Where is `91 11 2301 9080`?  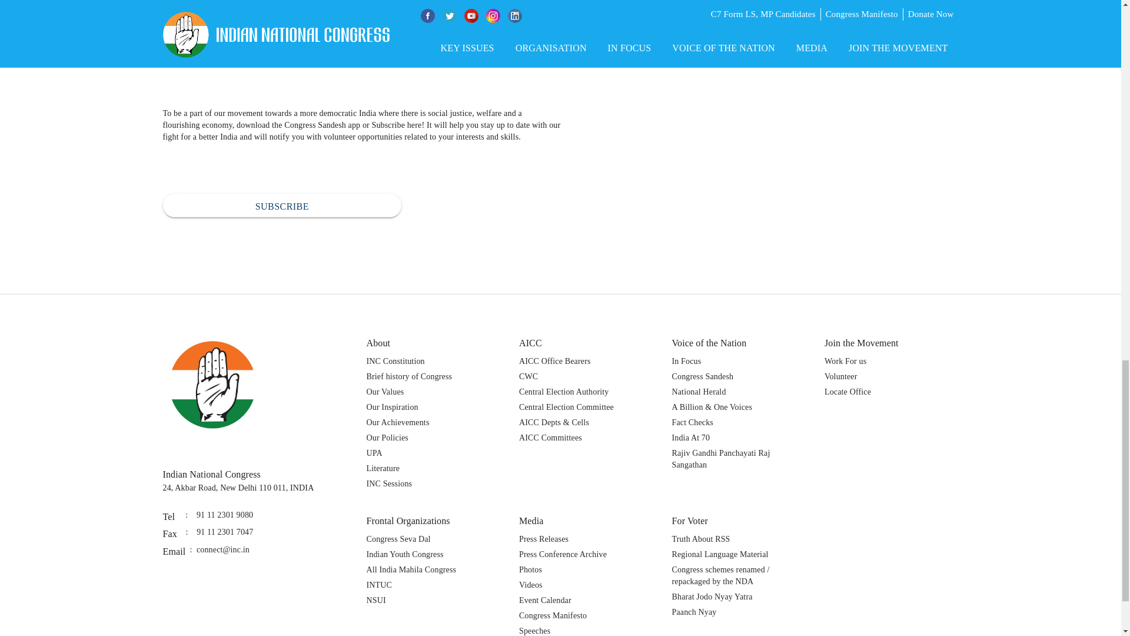 91 11 2301 9080 is located at coordinates (225, 517).